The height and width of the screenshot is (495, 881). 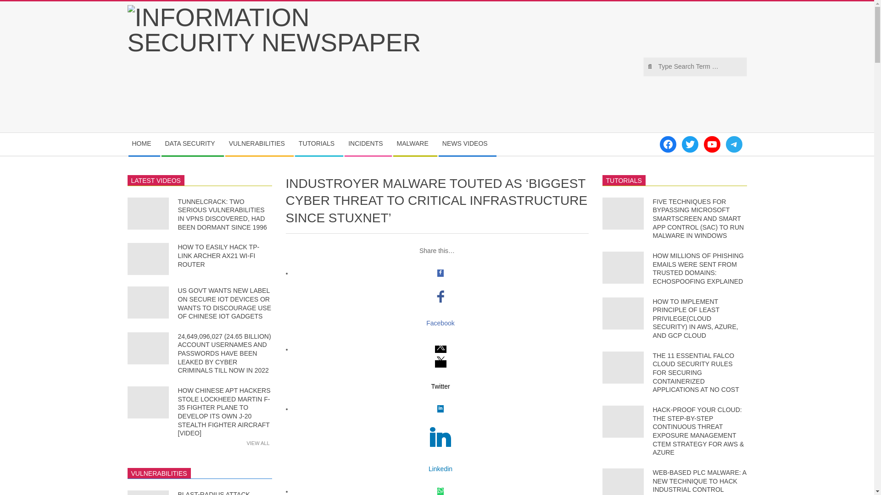 I want to click on Linkedin, so click(x=440, y=468).